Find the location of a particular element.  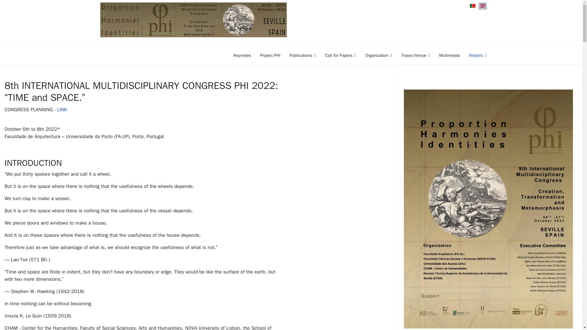

Keynotes is located at coordinates (242, 56).